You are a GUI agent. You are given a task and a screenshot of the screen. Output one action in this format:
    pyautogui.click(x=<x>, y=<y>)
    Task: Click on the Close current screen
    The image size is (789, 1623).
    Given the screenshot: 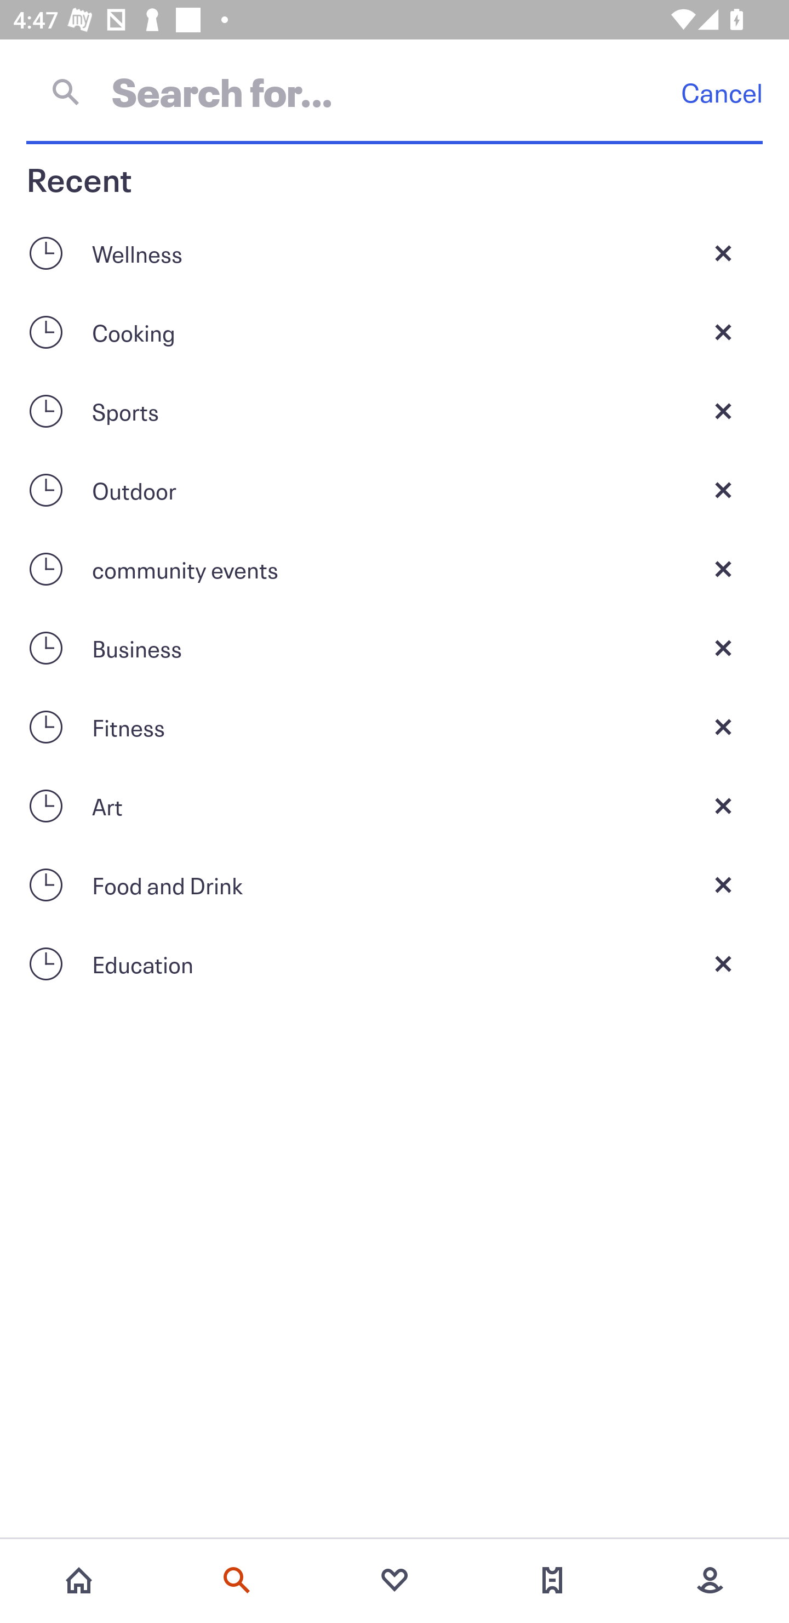 What is the action you would take?
    pyautogui.click(x=723, y=885)
    